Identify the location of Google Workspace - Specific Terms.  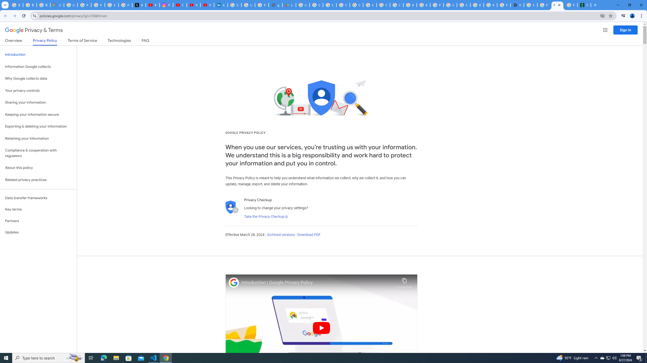
(316, 5).